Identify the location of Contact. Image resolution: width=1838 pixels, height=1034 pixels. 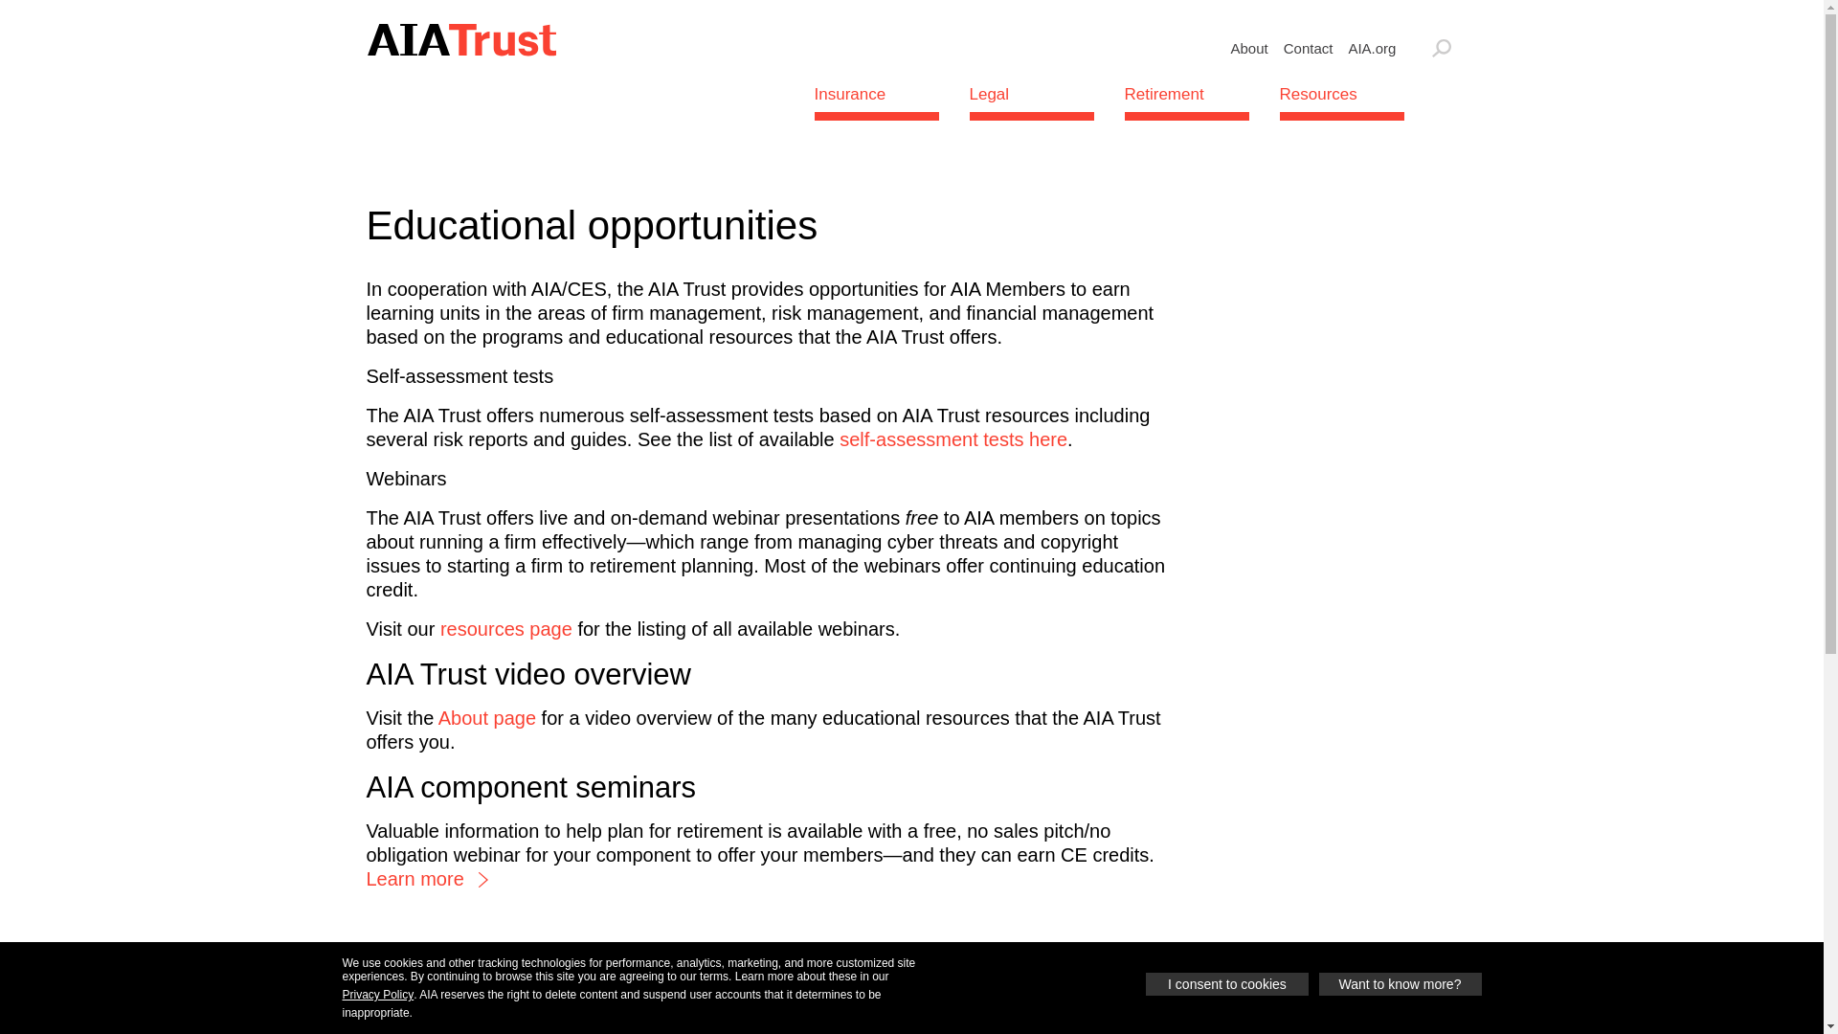
(1308, 47).